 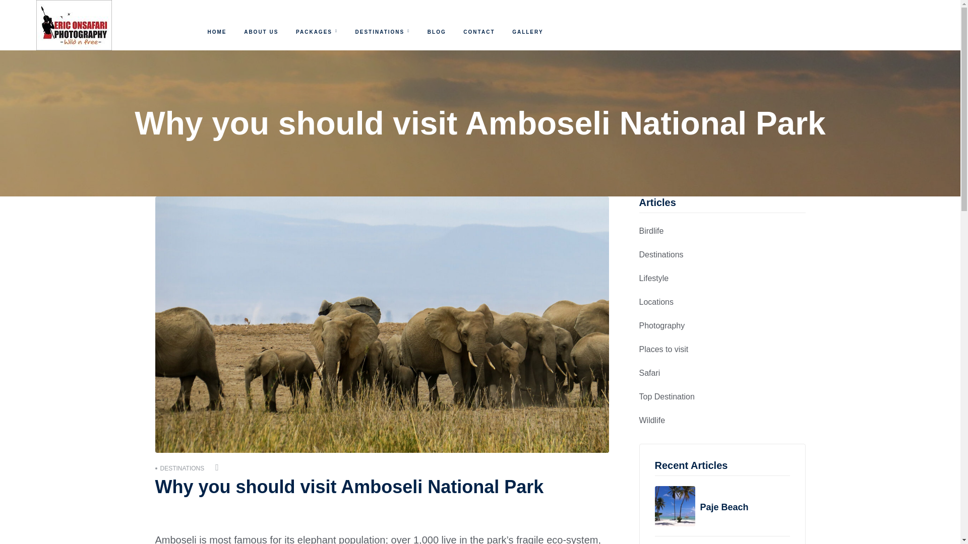 I want to click on HOME, so click(x=217, y=32).